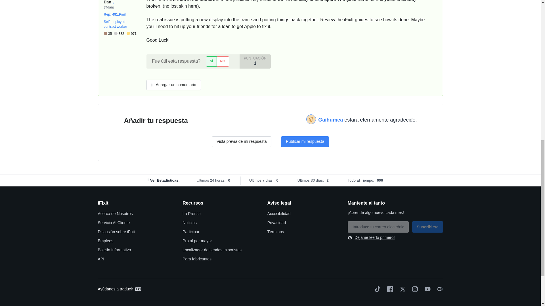  I want to click on 332 insignias de Plata, so click(120, 34).